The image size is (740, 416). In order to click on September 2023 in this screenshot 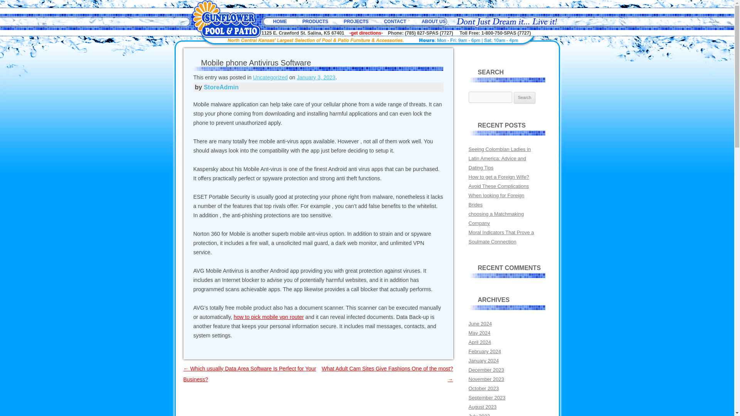, I will do `click(487, 398)`.